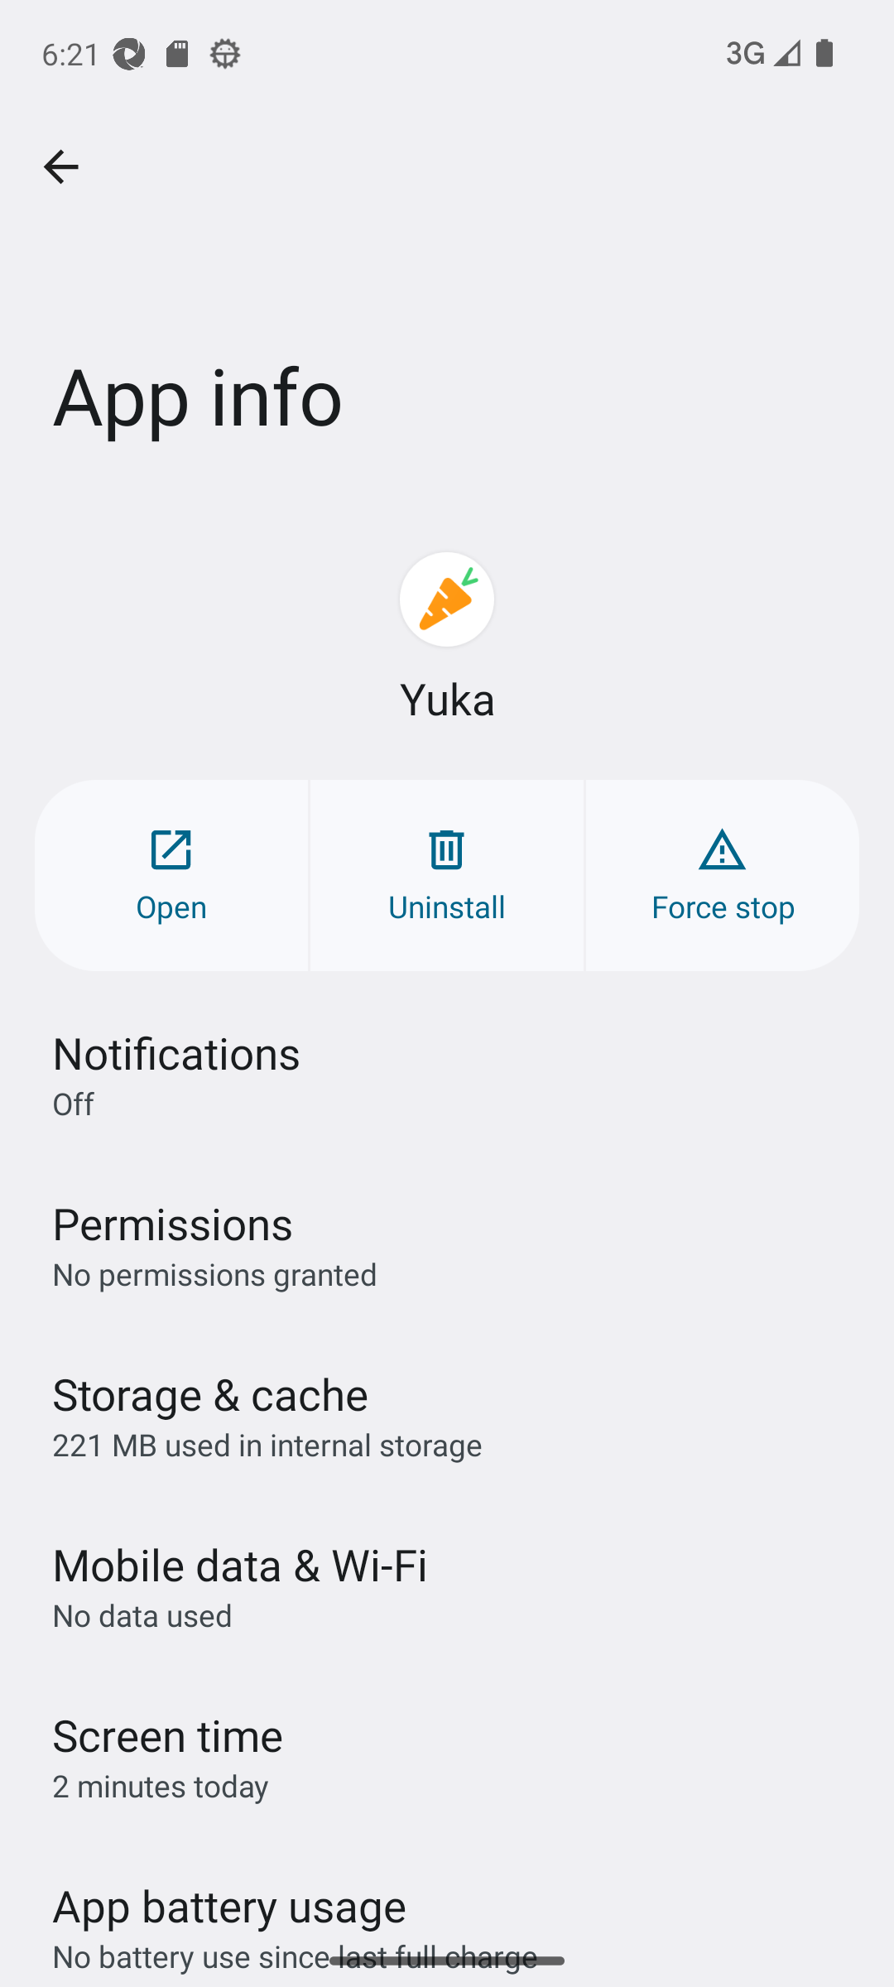 Image resolution: width=894 pixels, height=1987 pixels. I want to click on Navigate up, so click(60, 167).